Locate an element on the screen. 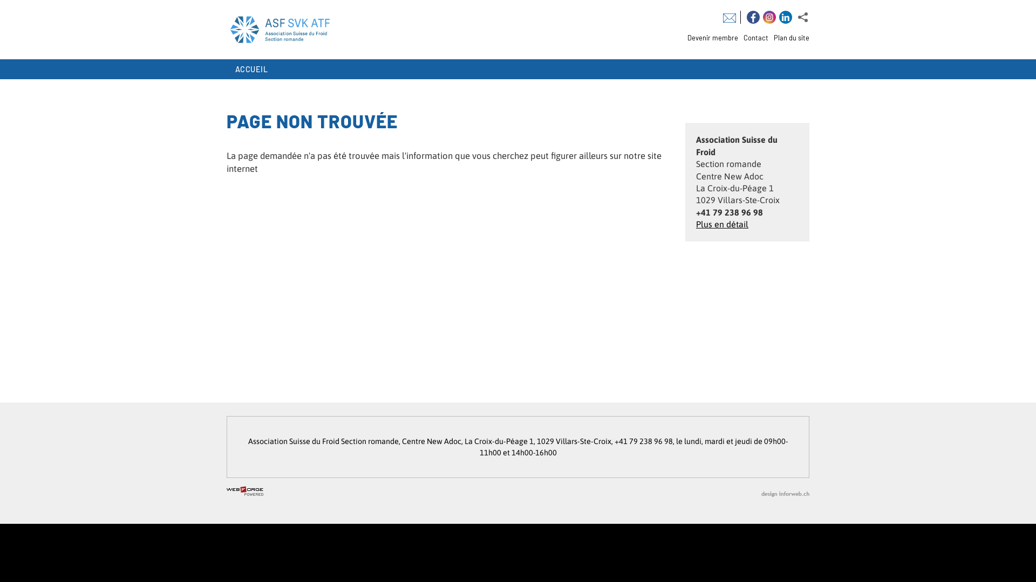 The height and width of the screenshot is (582, 1036). Contact is located at coordinates (753, 38).